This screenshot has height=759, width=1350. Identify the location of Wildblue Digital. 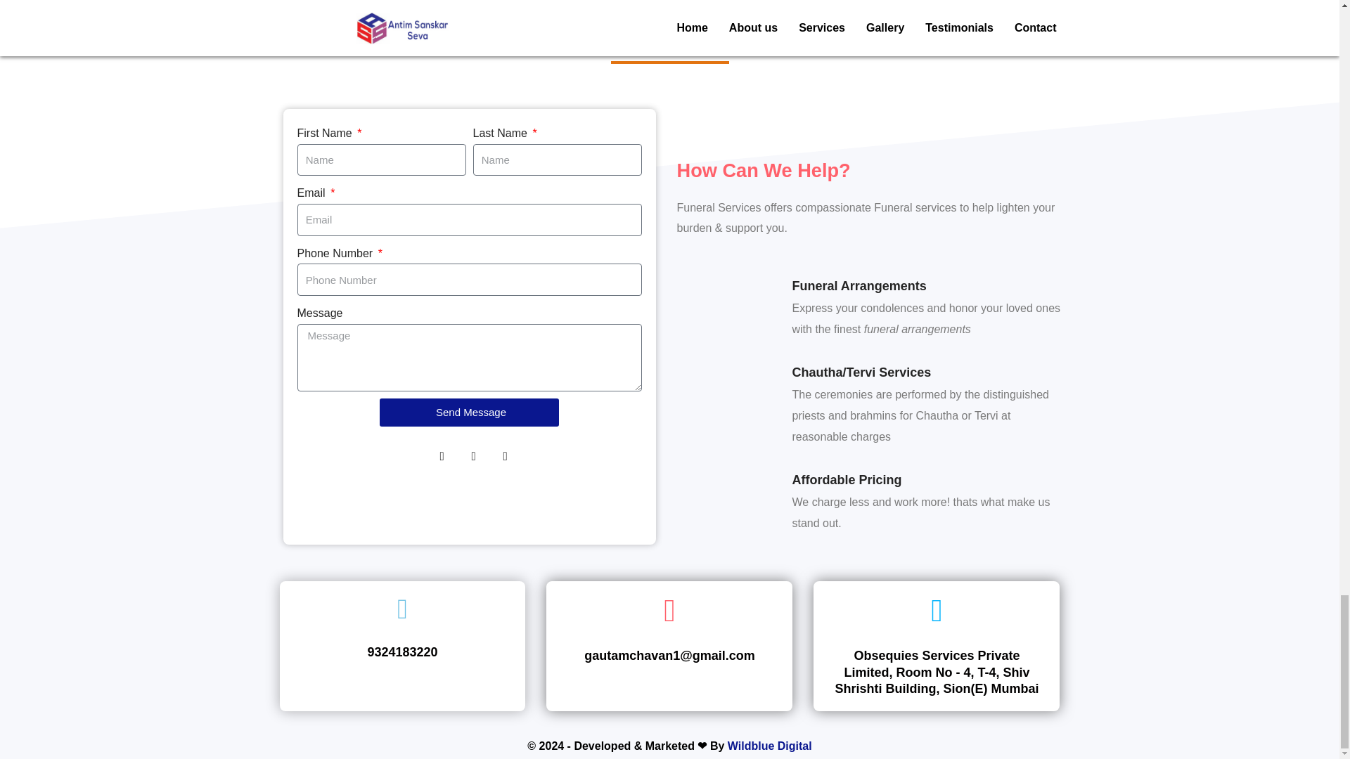
(769, 746).